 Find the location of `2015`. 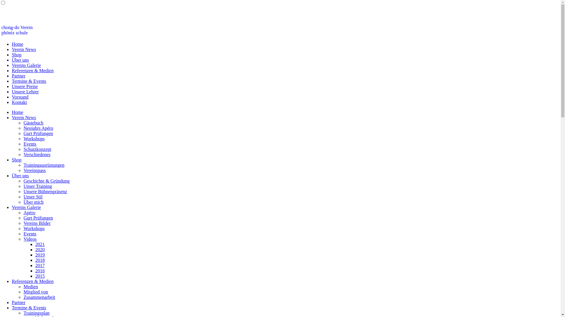

2015 is located at coordinates (40, 276).